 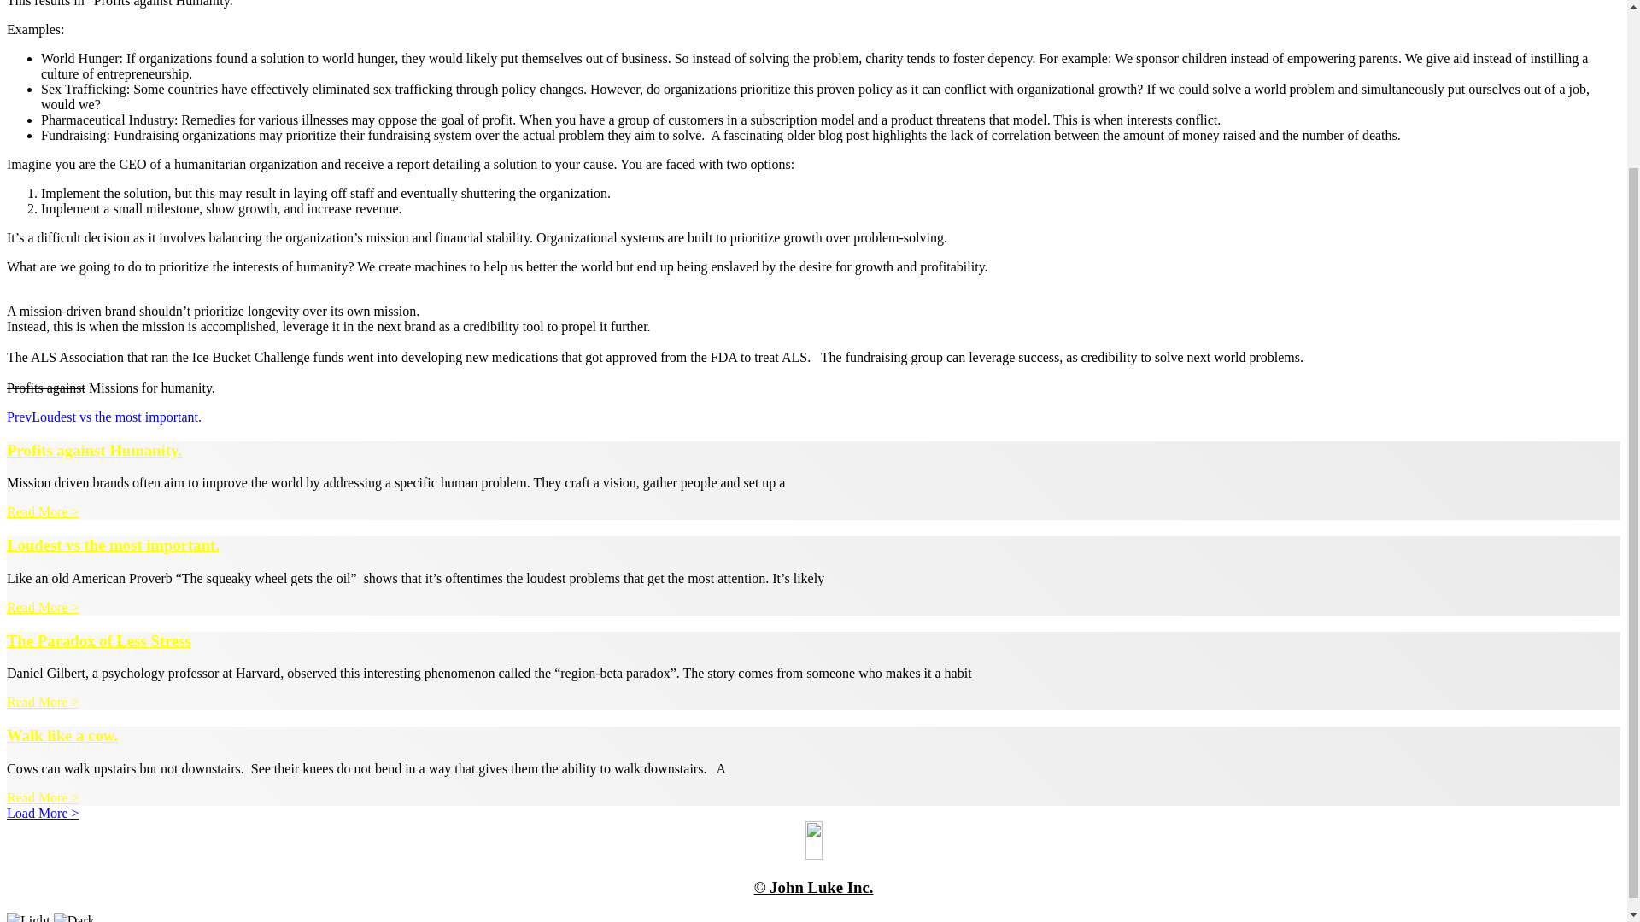 I want to click on Loudest vs the most important., so click(x=113, y=545).